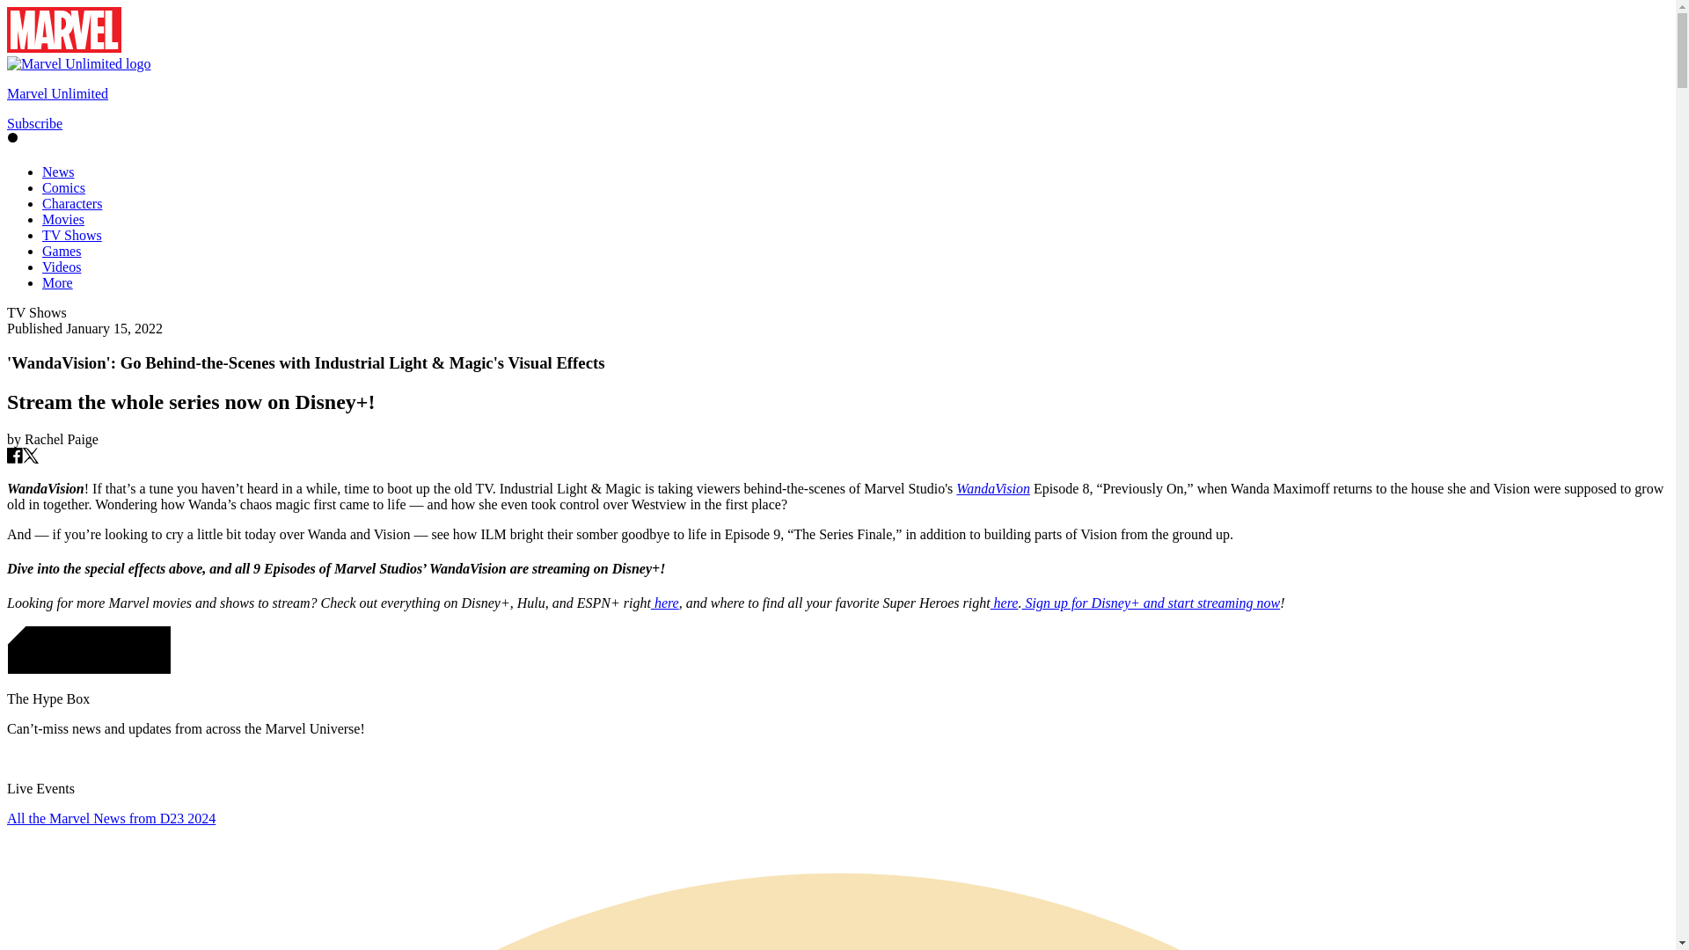 The height and width of the screenshot is (950, 1689). I want to click on Games, so click(62, 250).